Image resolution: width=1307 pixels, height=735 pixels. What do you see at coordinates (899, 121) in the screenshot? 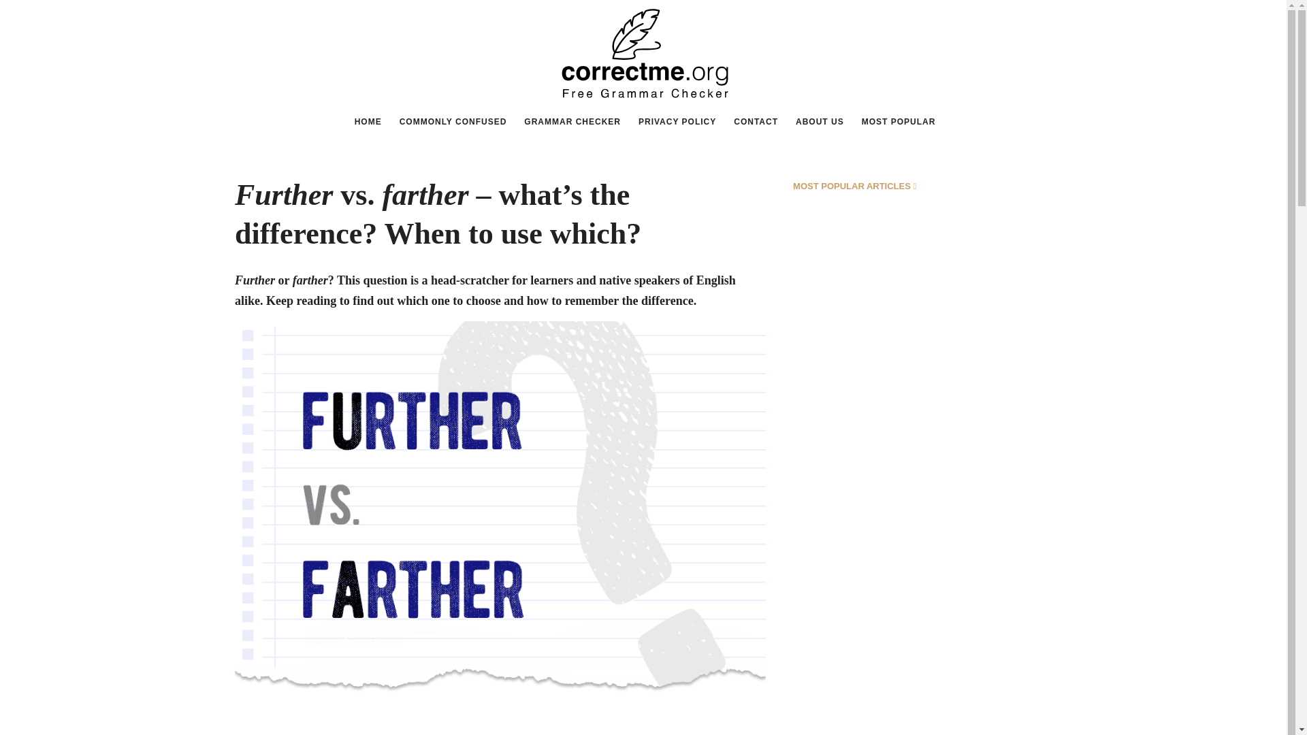
I see `MOST POPULAR` at bounding box center [899, 121].